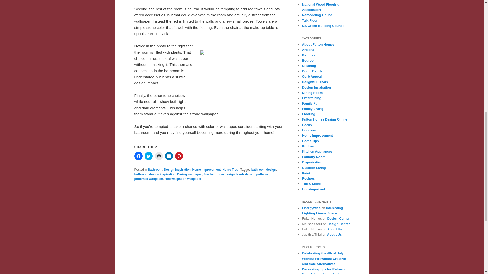 This screenshot has height=274, width=488. What do you see at coordinates (252, 174) in the screenshot?
I see `Neutrals with patterns` at bounding box center [252, 174].